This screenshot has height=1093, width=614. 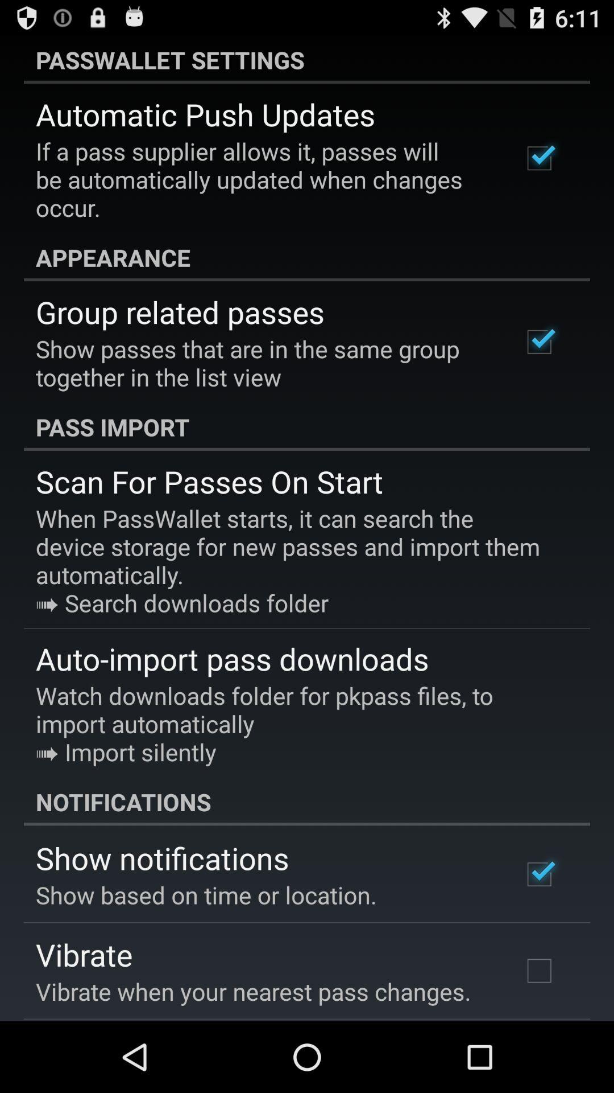 I want to click on click app above the if a pass icon, so click(x=205, y=114).